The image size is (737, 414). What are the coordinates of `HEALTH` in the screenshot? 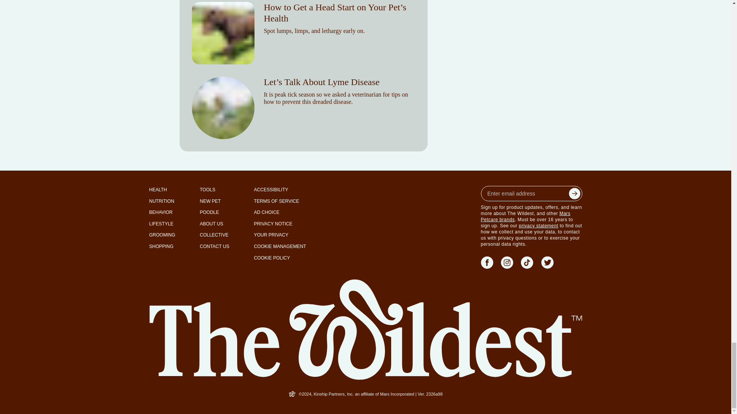 It's located at (157, 190).